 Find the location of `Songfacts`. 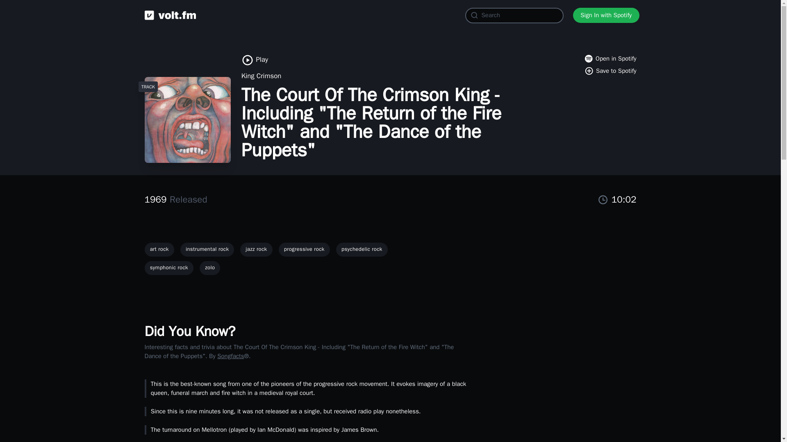

Songfacts is located at coordinates (230, 356).